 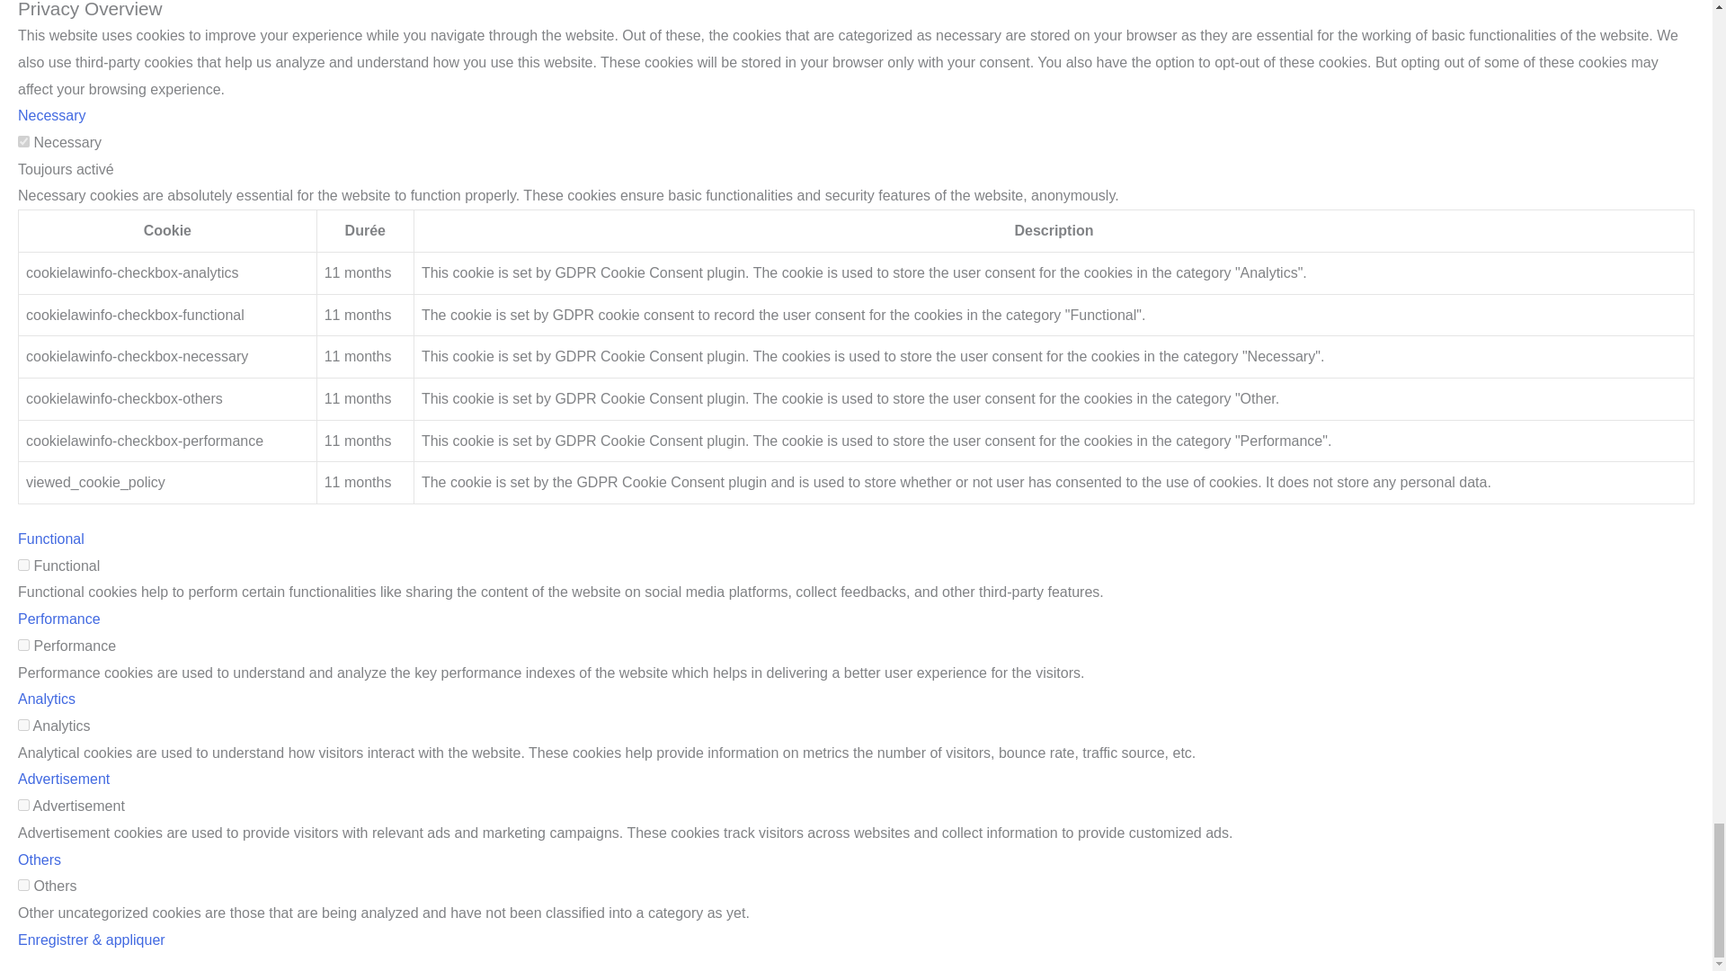 I want to click on on, so click(x=23, y=725).